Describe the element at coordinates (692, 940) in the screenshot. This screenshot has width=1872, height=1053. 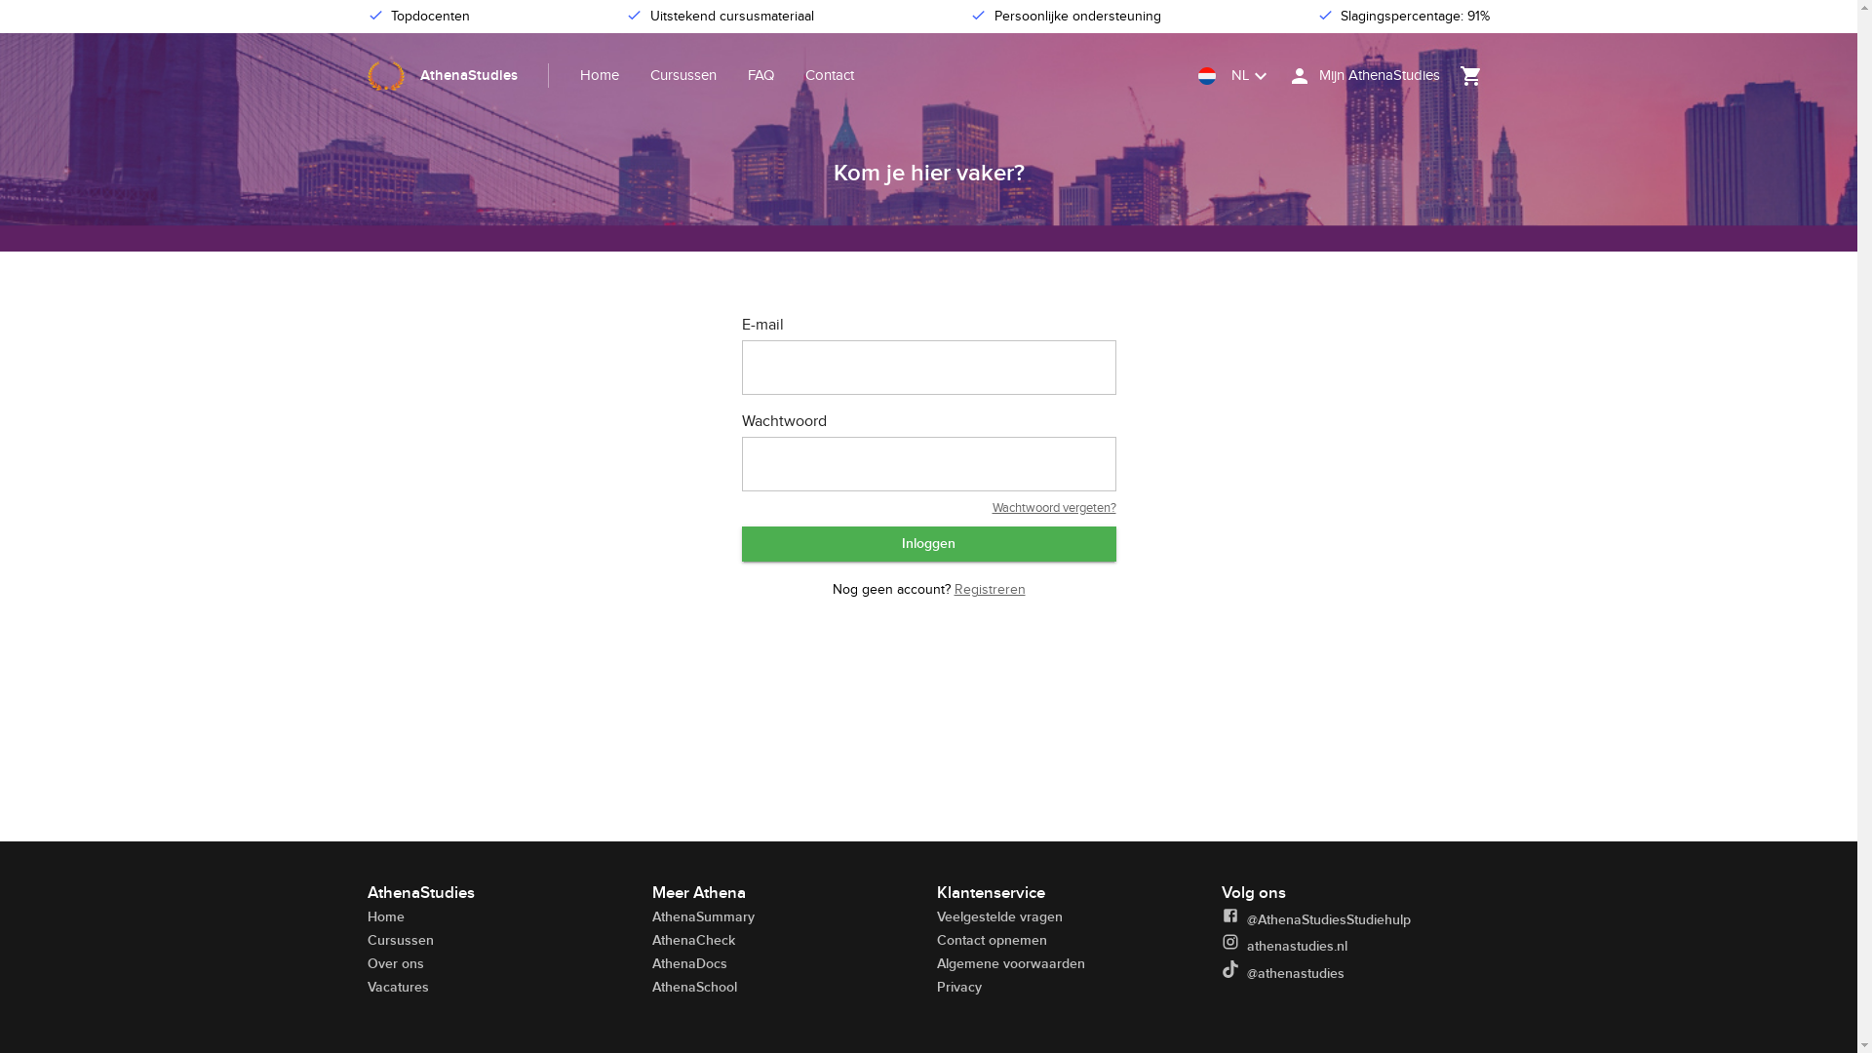
I see `AthenaCheck` at that location.